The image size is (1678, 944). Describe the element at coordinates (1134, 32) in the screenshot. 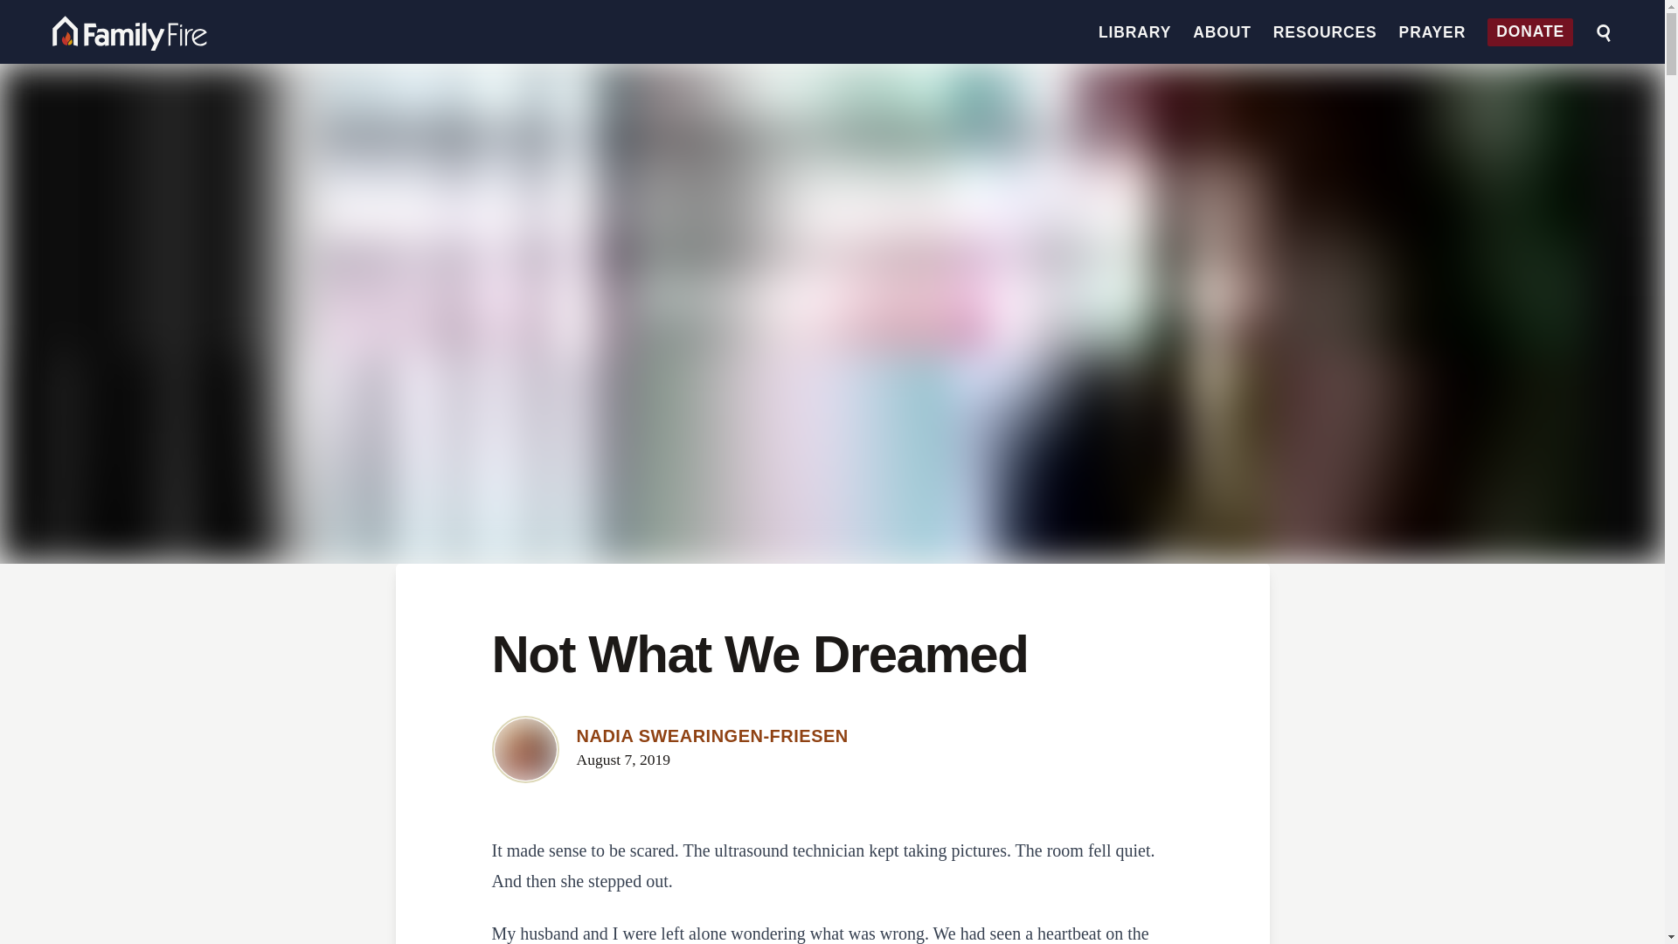

I see `LIBRARY` at that location.